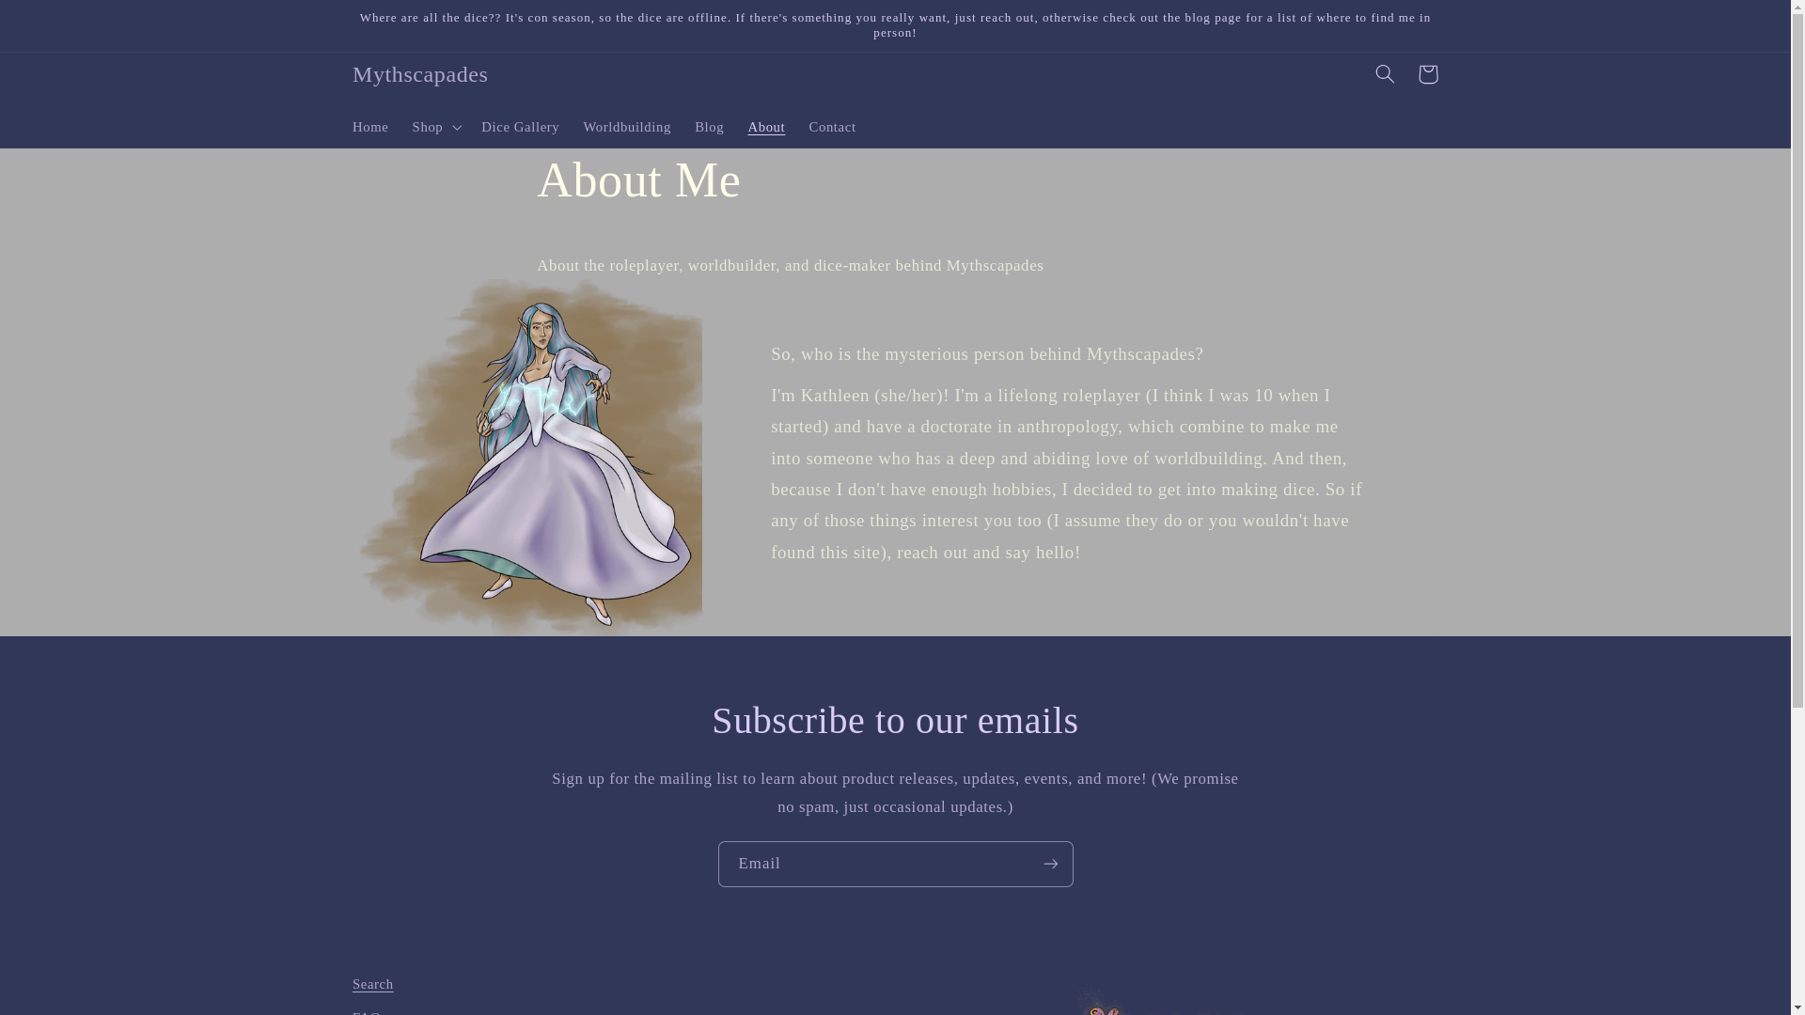  I want to click on Cart, so click(1427, 73).